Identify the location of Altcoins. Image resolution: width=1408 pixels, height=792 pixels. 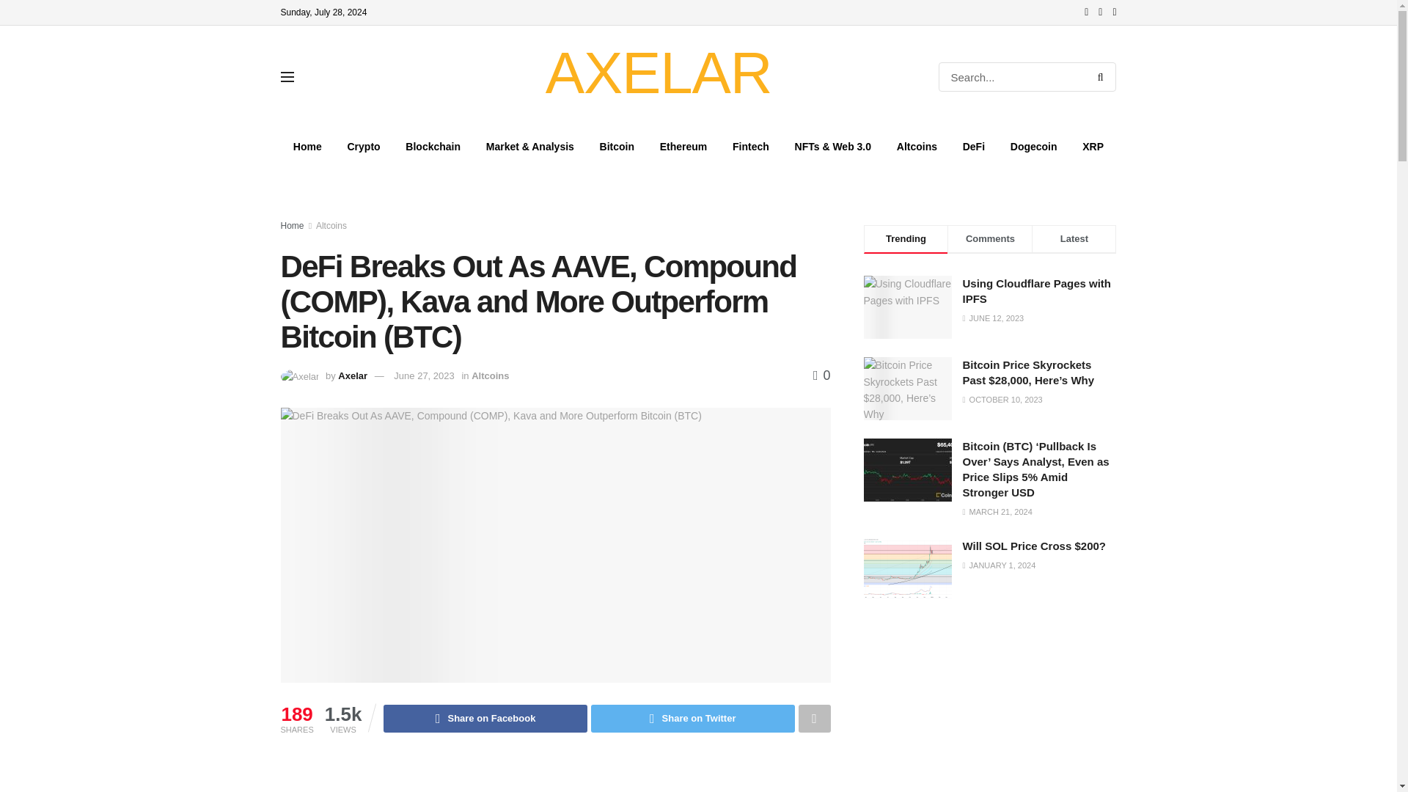
(331, 226).